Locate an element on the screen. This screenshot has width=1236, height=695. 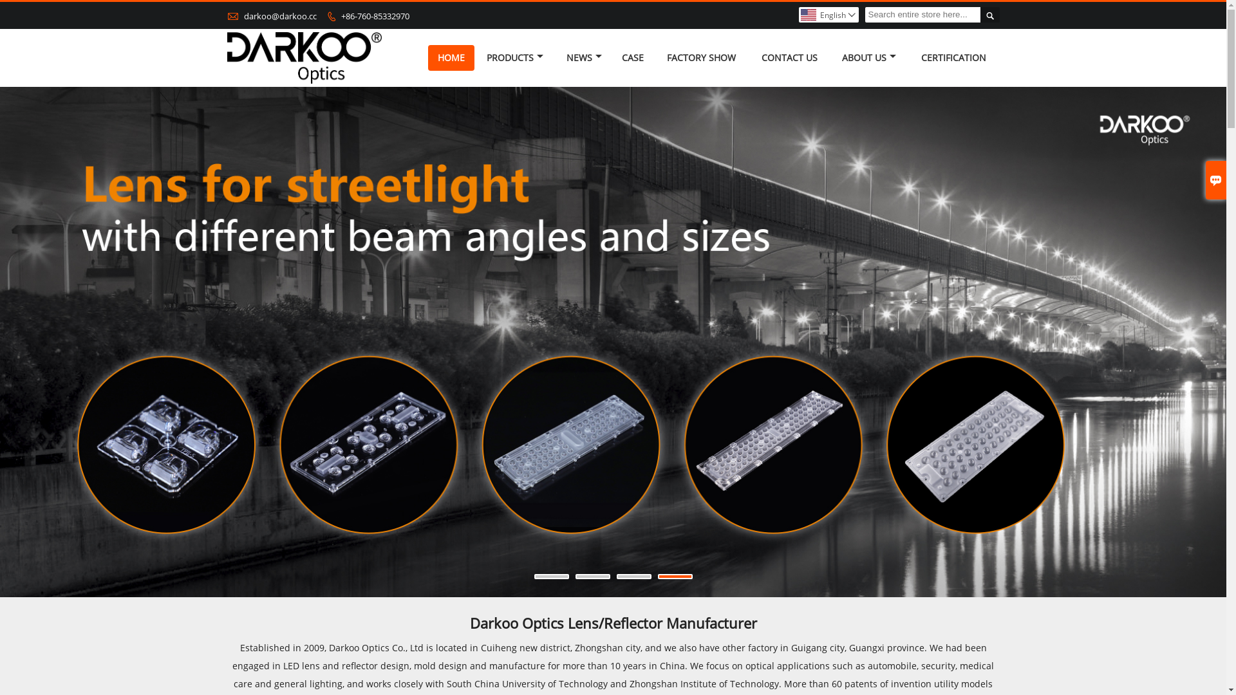
+86-760-85332970 is located at coordinates (375, 16).